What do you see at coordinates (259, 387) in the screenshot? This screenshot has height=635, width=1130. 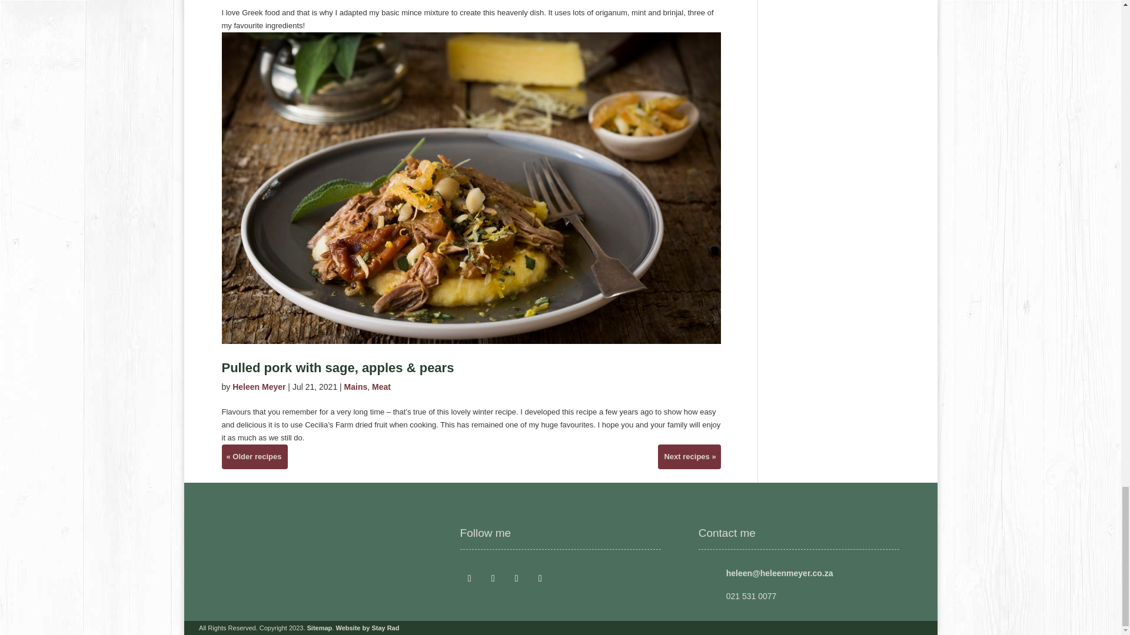 I see `Posts by Heleen Meyer` at bounding box center [259, 387].